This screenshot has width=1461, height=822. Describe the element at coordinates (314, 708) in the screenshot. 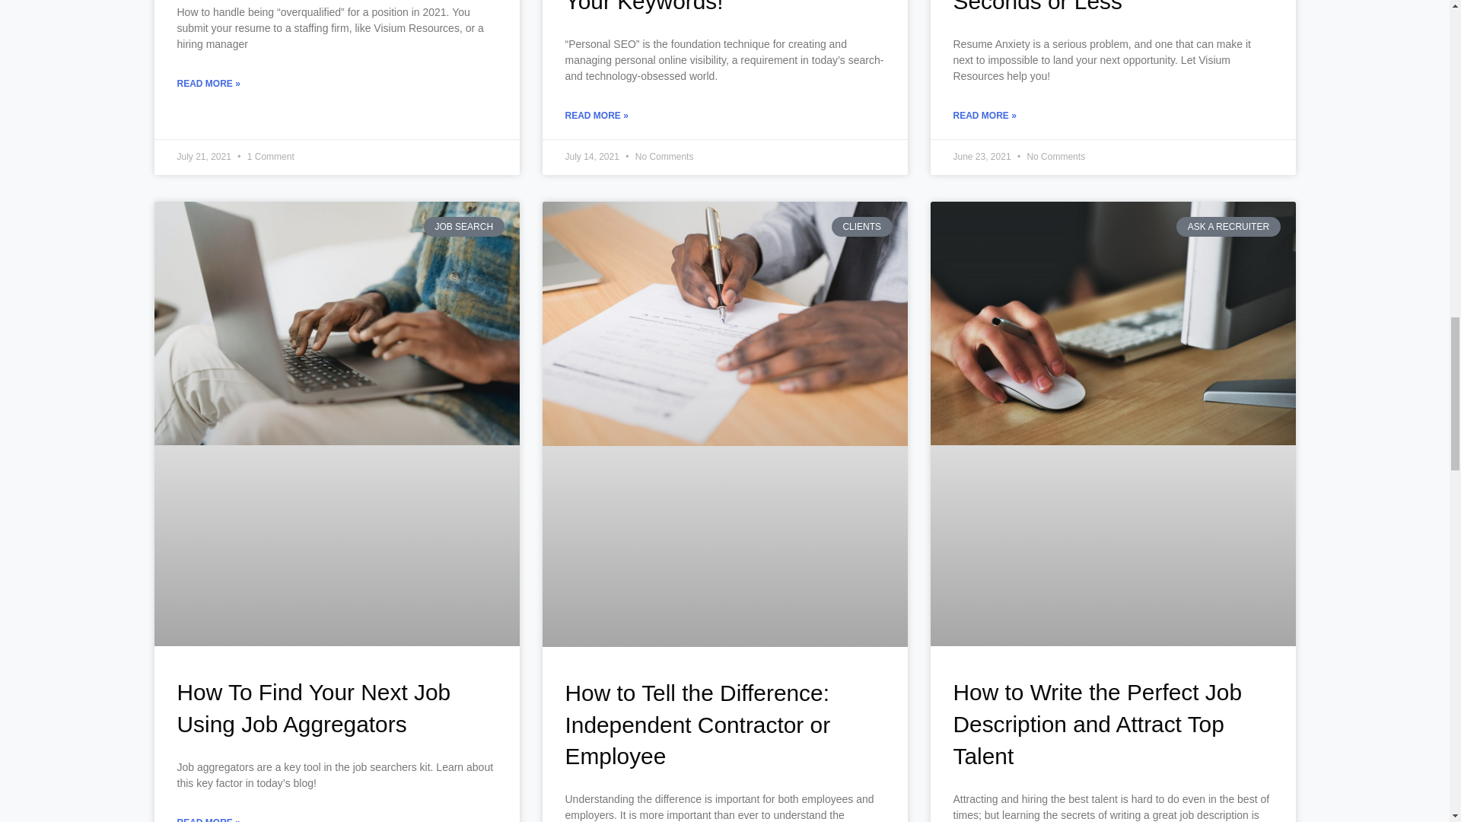

I see `How To Find Your Next Job Using Job Aggregators` at that location.